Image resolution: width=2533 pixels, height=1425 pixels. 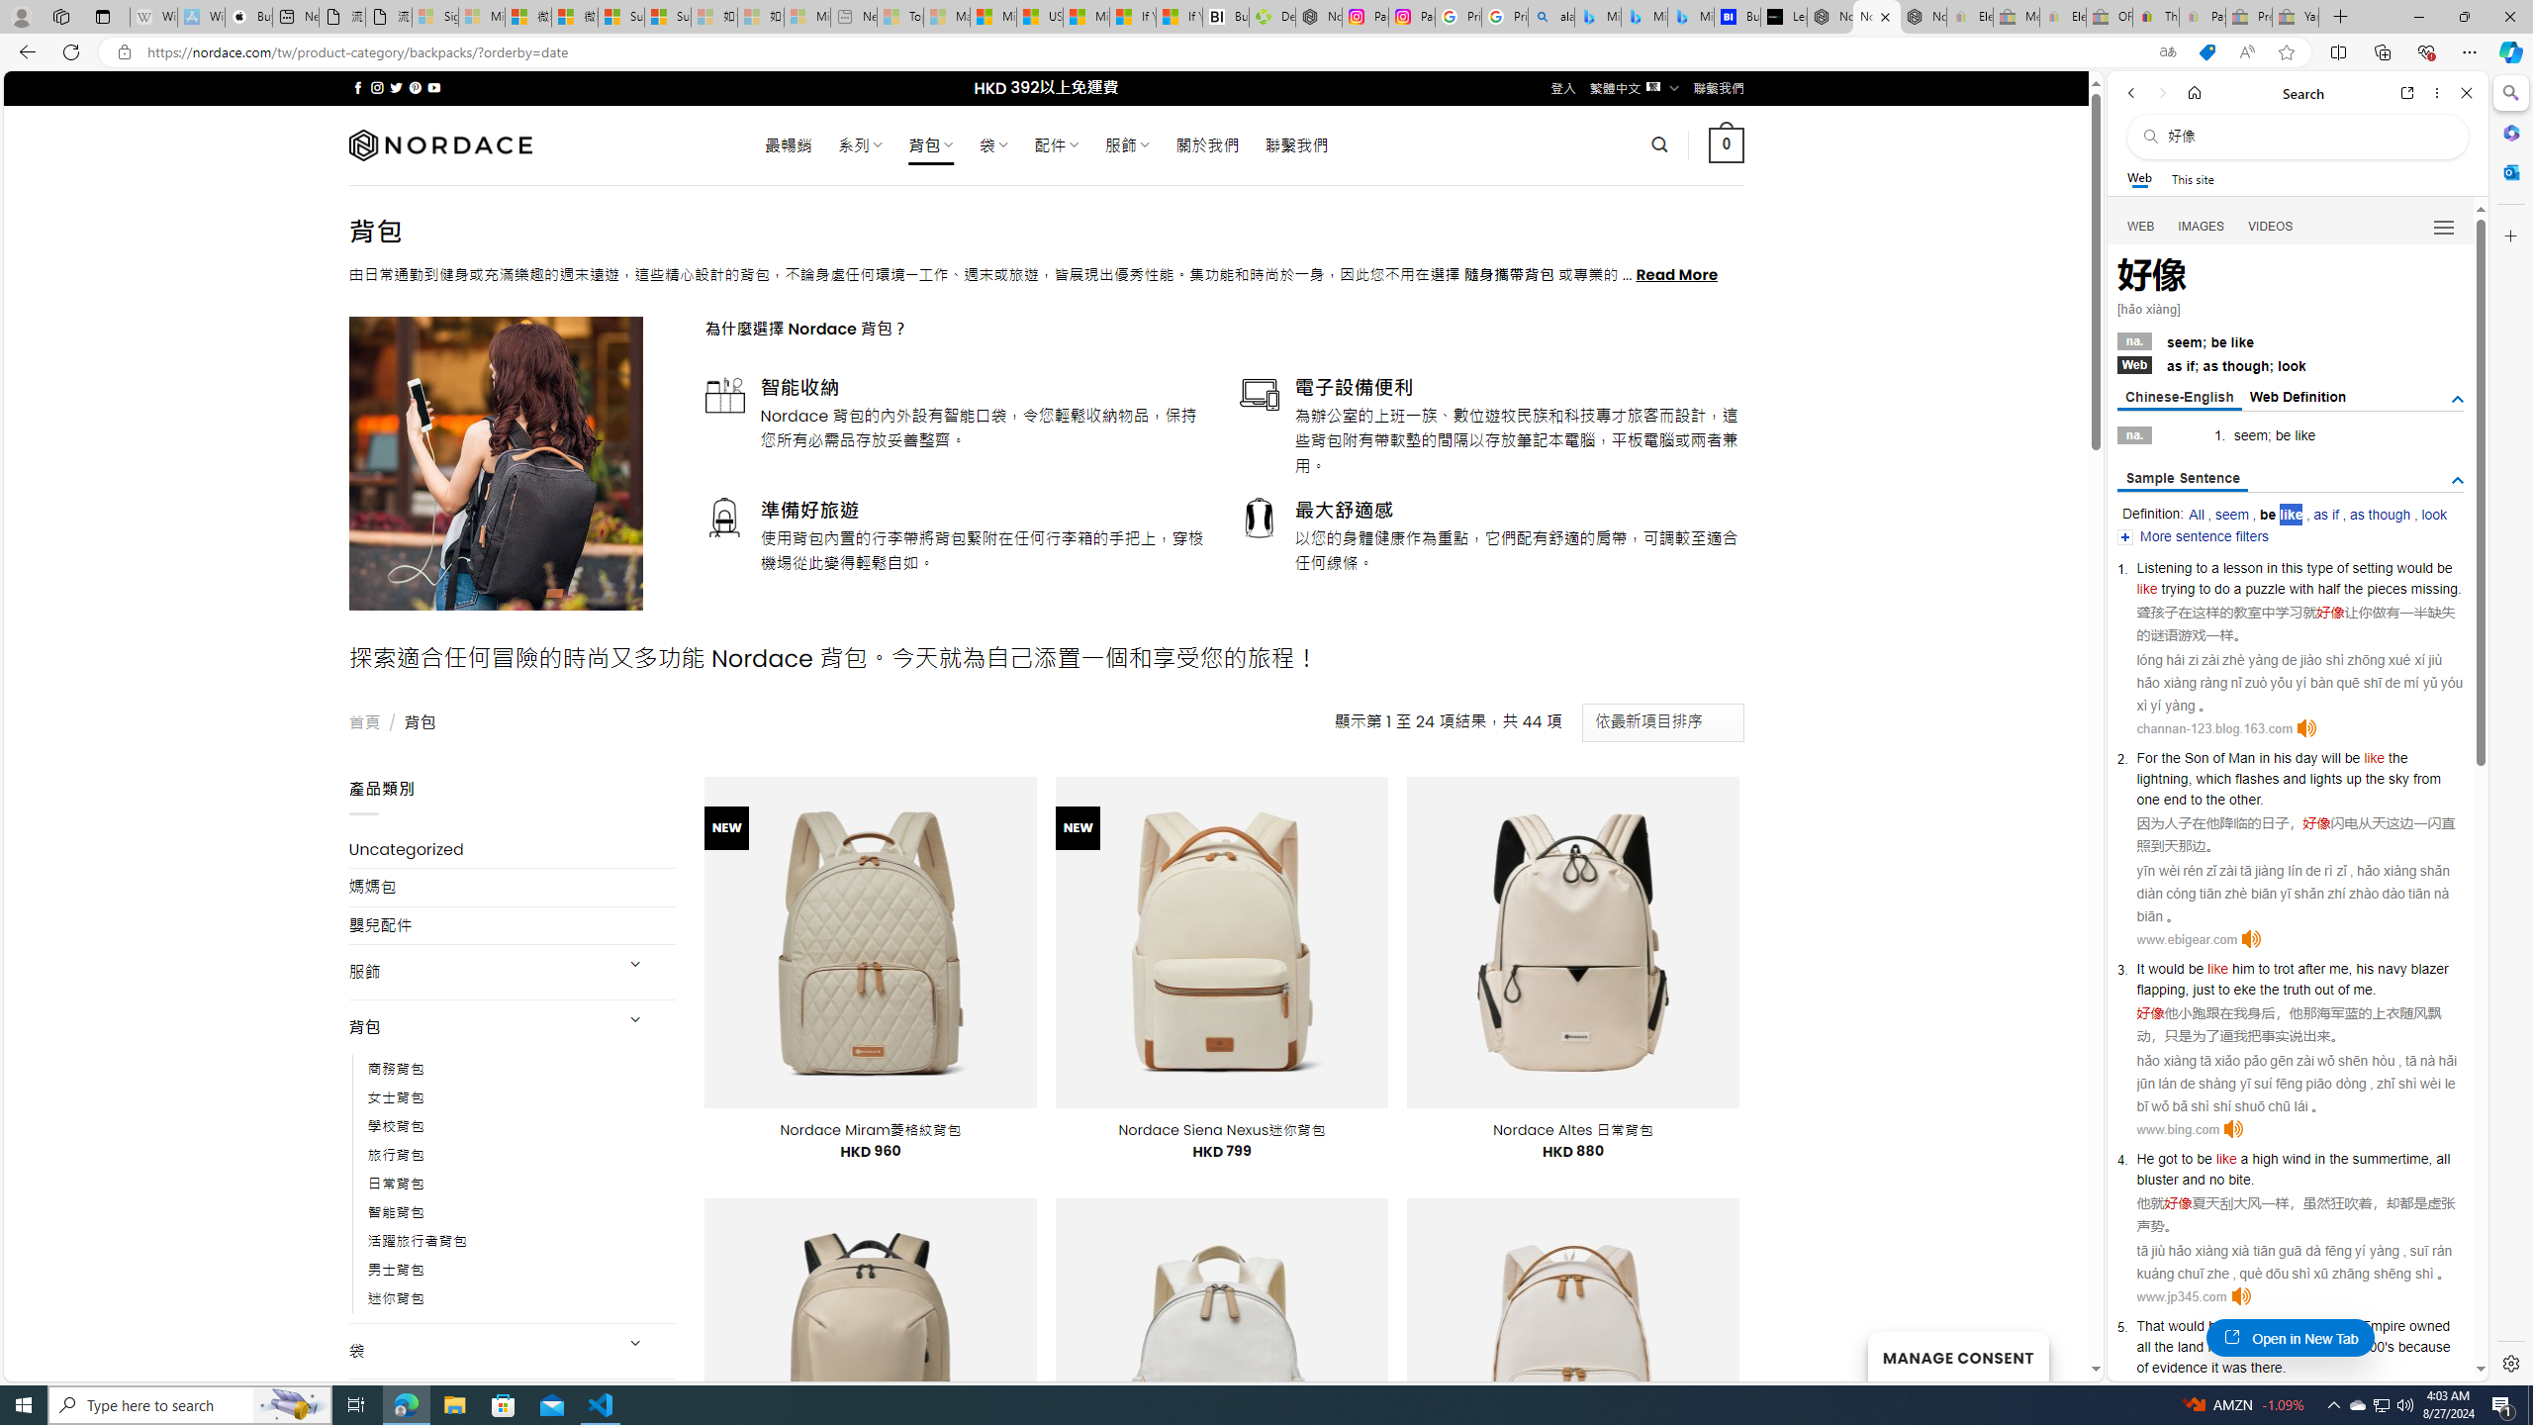 I want to click on Follow on Twitter, so click(x=396, y=87).